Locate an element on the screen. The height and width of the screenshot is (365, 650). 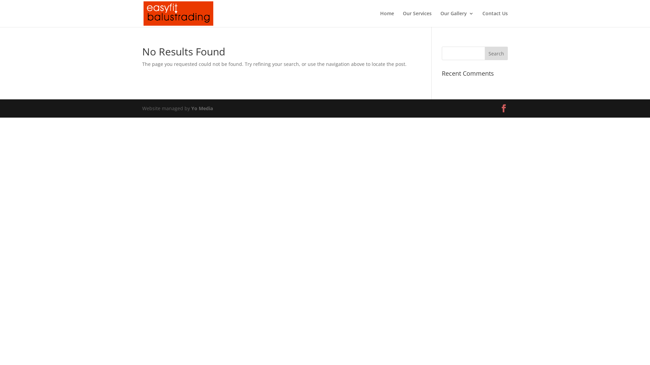
Our Services is located at coordinates (417, 19).